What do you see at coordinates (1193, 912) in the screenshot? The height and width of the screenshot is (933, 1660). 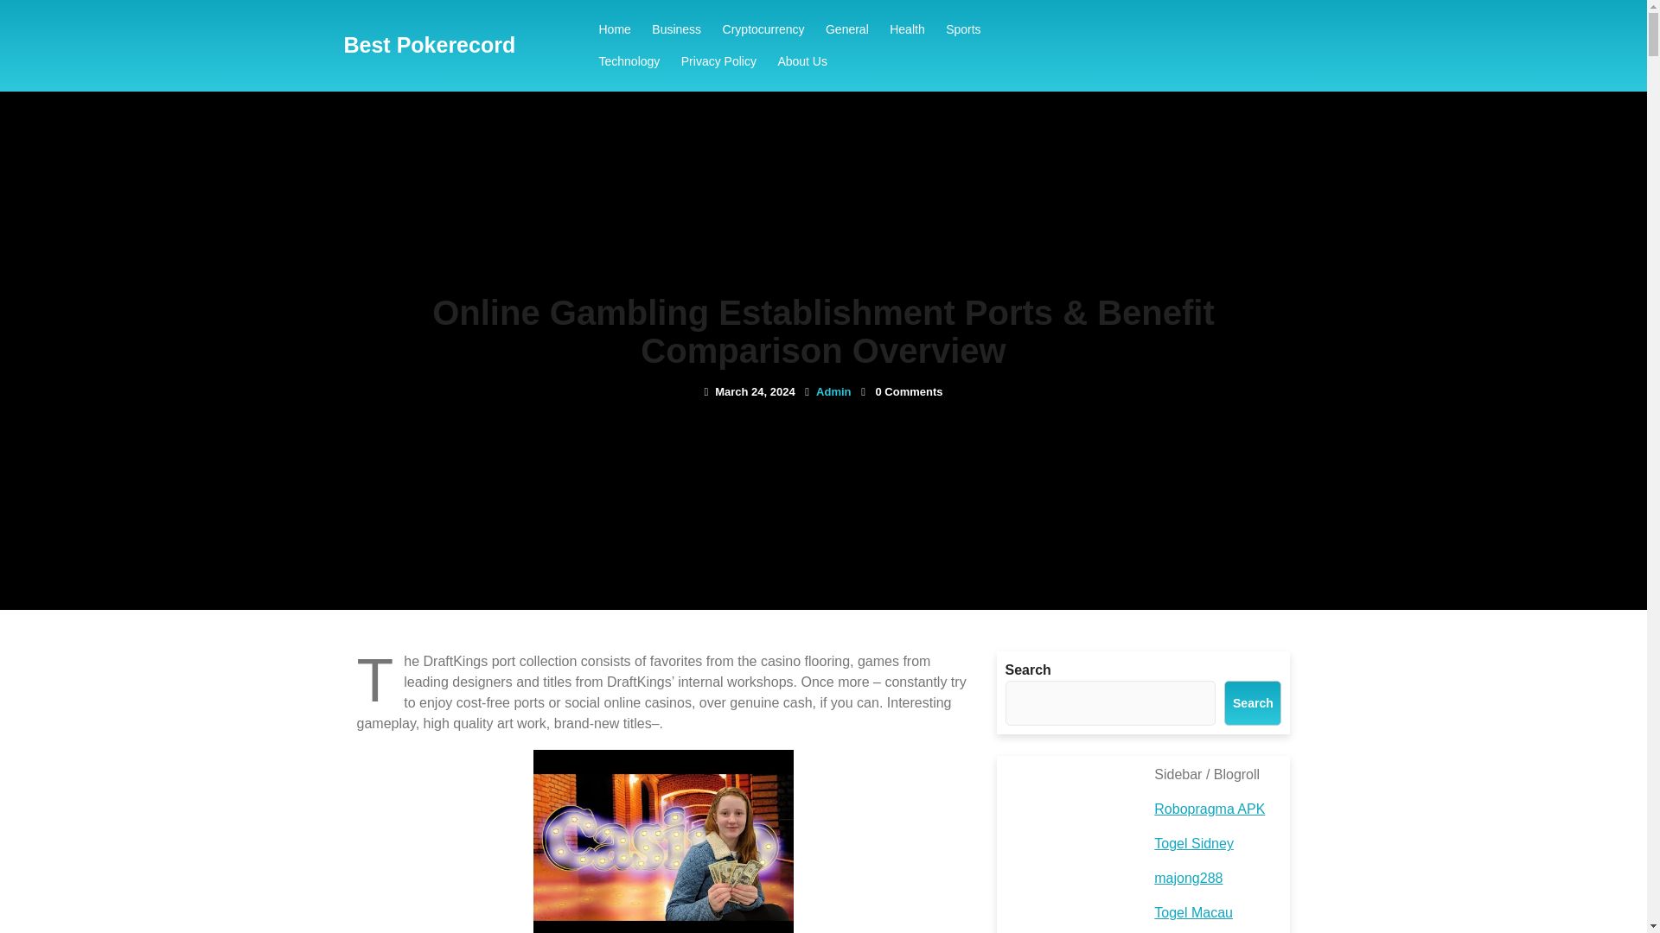 I see `Togel Macau` at bounding box center [1193, 912].